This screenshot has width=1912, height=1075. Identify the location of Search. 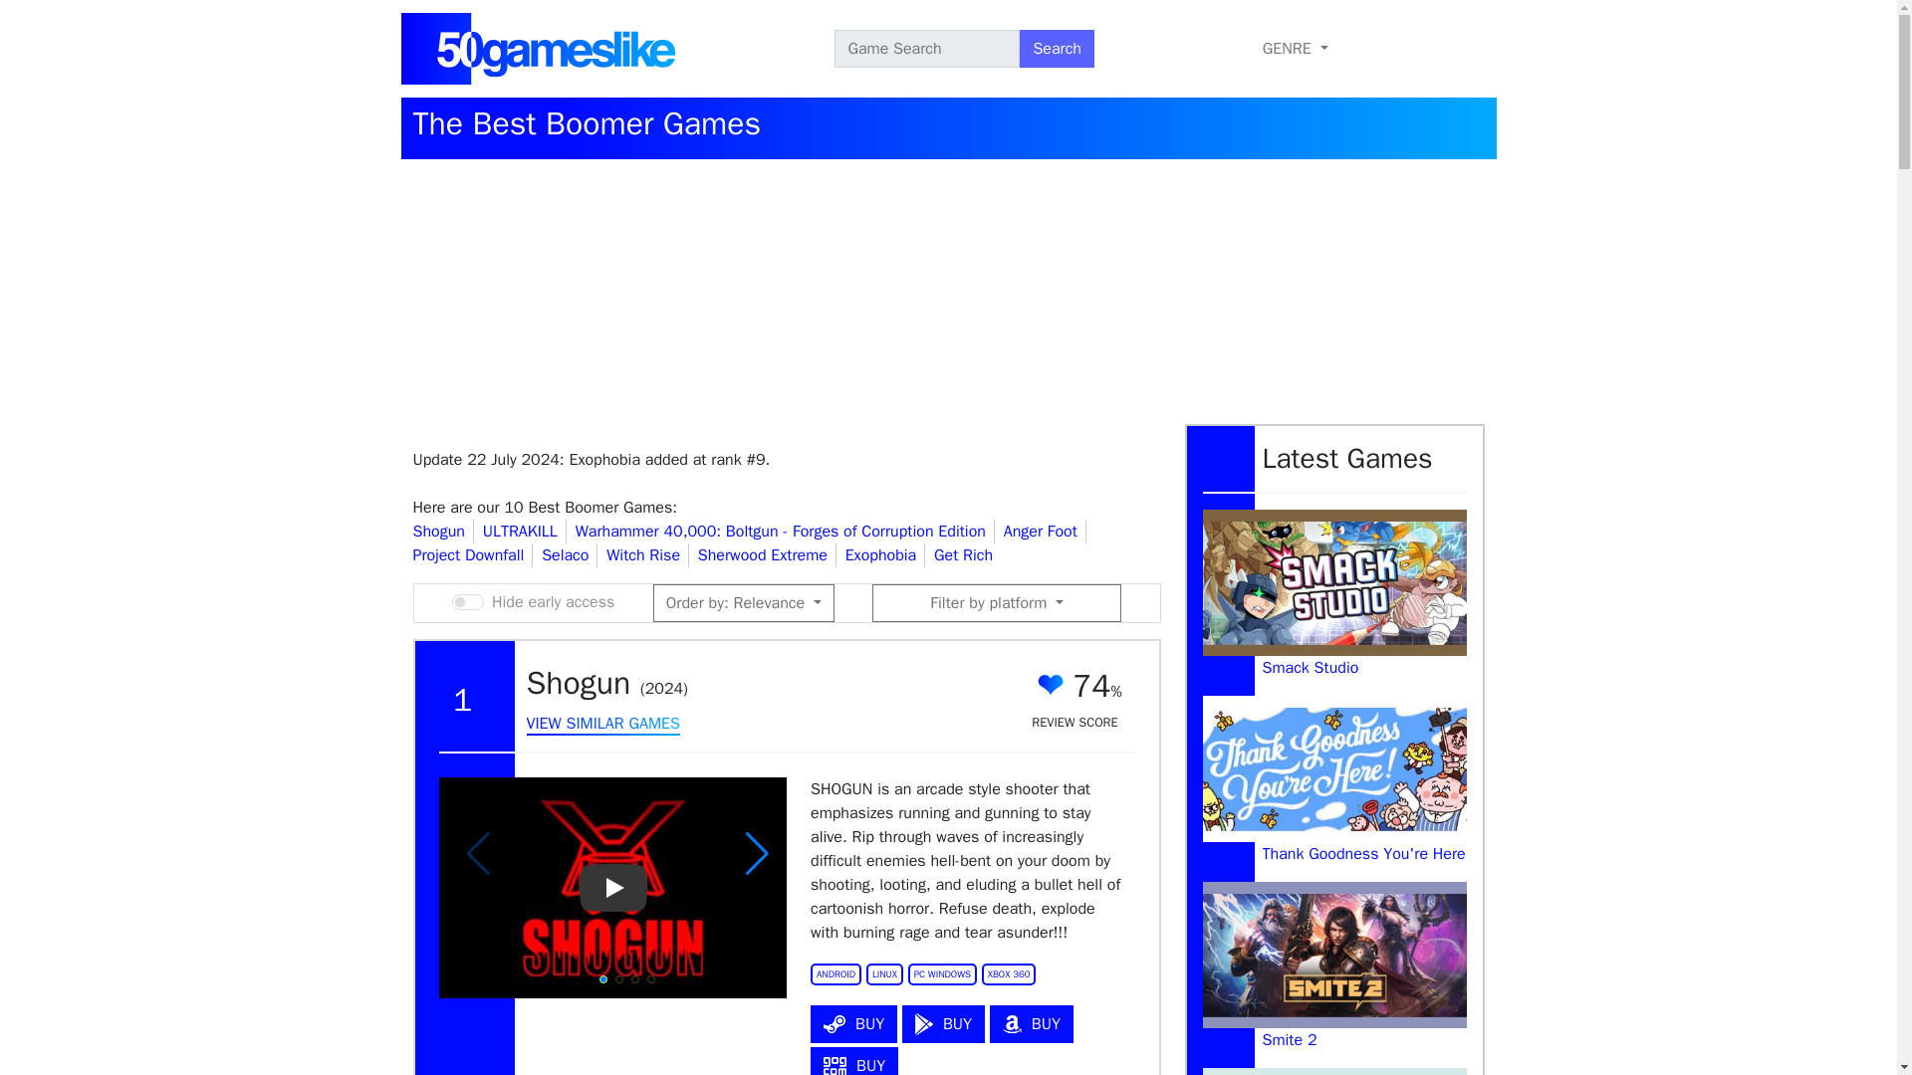
(1056, 49).